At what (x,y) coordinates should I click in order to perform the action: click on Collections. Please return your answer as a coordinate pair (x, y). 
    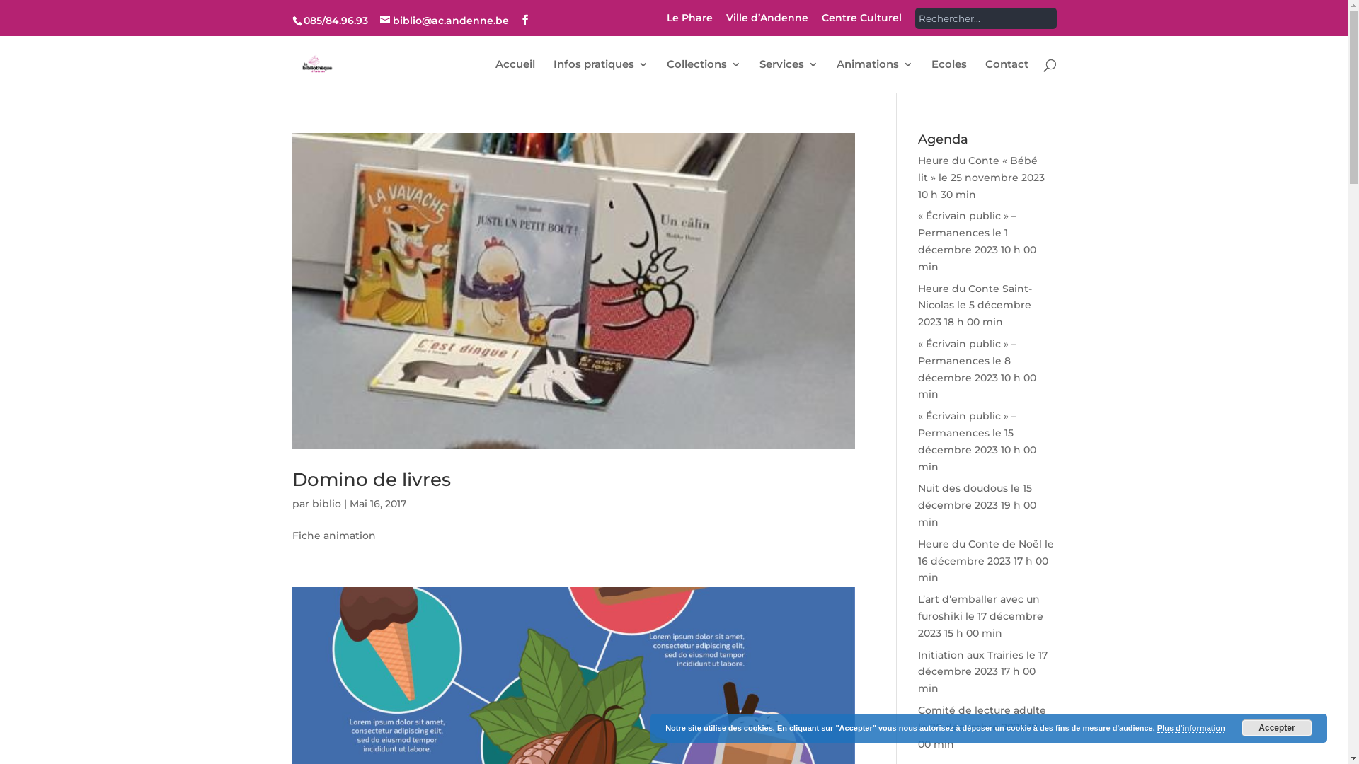
    Looking at the image, I should click on (704, 76).